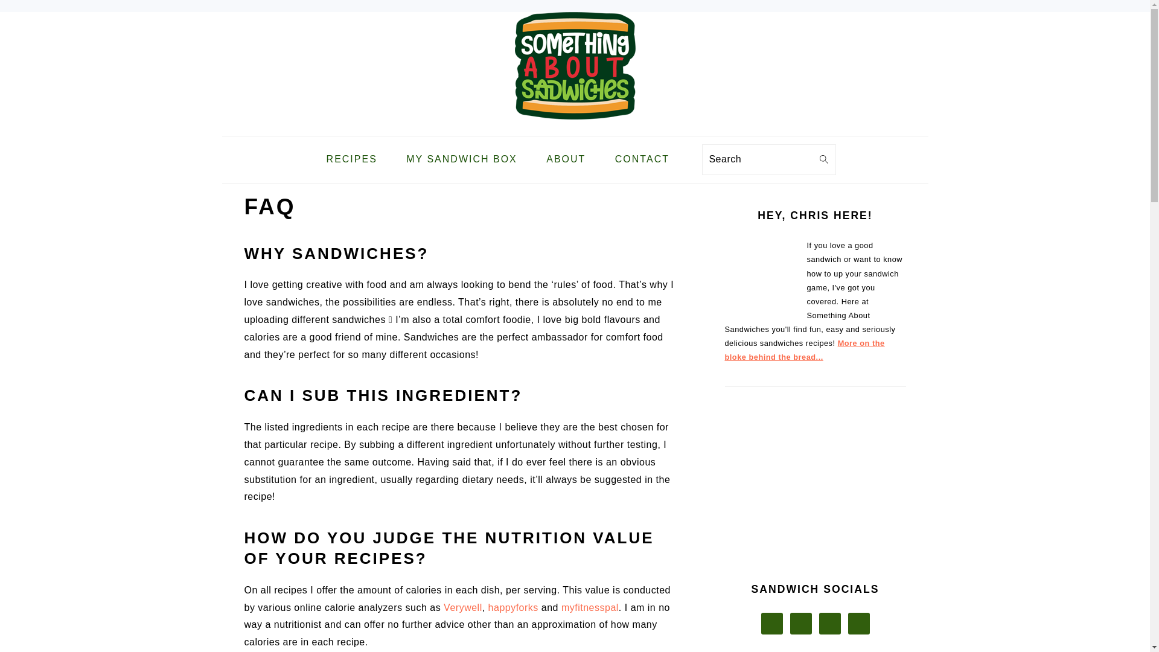 The height and width of the screenshot is (652, 1159). Describe the element at coordinates (804, 350) in the screenshot. I see `More on the bloke behind the bread...` at that location.